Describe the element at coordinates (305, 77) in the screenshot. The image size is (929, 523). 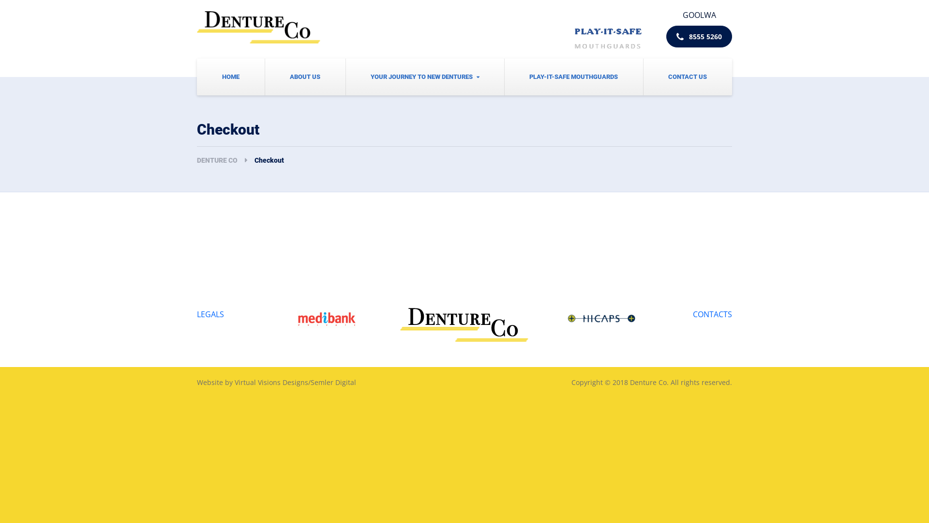
I see `ABOUT US` at that location.